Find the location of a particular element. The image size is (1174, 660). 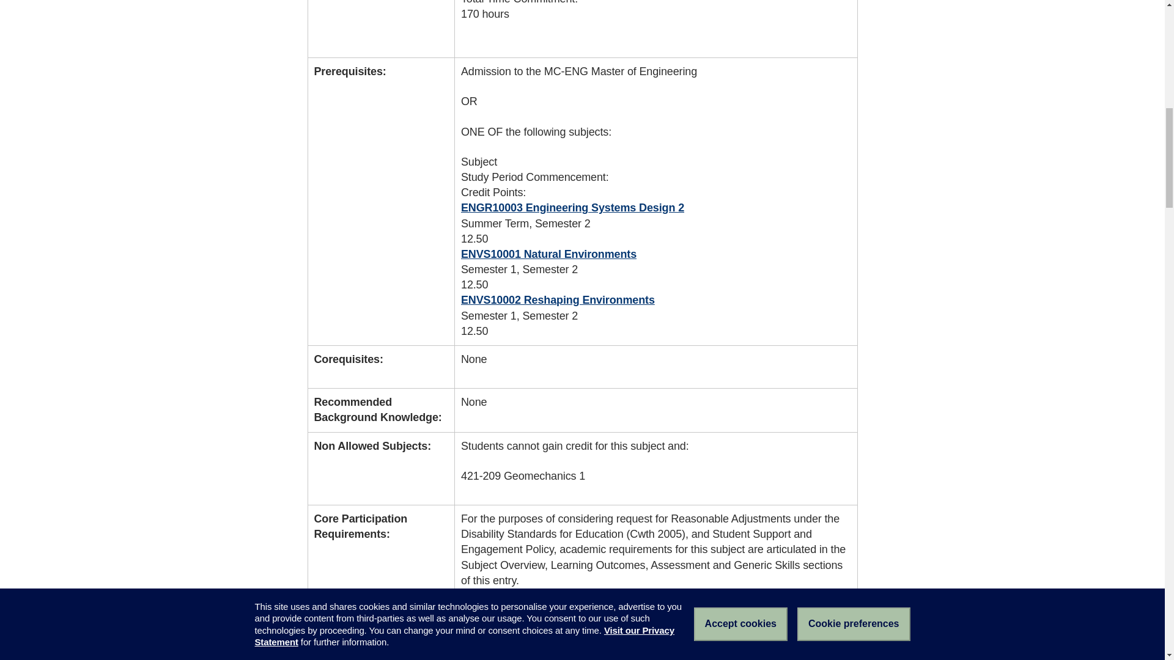

ENVS10002 Reshaping Environments is located at coordinates (558, 299).